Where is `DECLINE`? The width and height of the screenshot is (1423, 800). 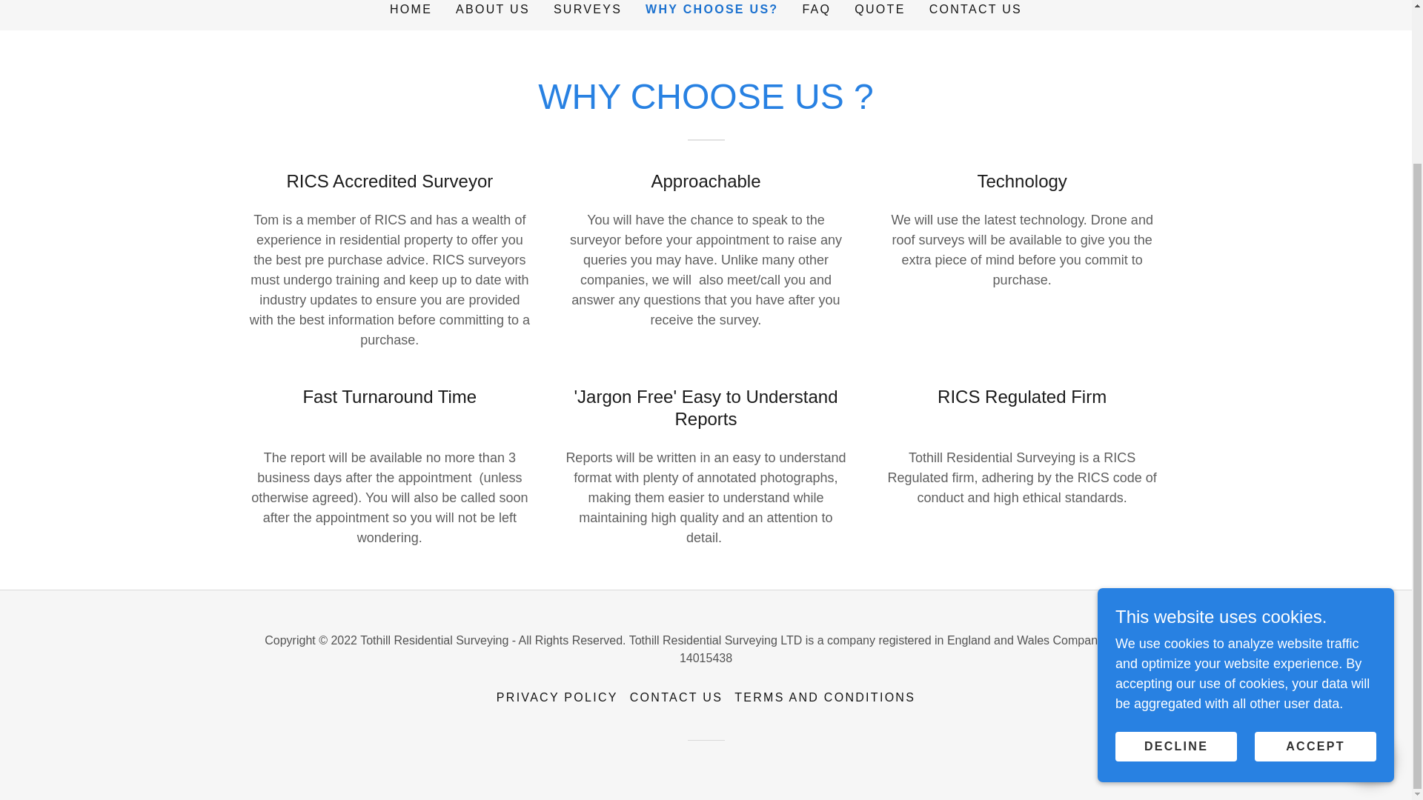
DECLINE is located at coordinates (1175, 551).